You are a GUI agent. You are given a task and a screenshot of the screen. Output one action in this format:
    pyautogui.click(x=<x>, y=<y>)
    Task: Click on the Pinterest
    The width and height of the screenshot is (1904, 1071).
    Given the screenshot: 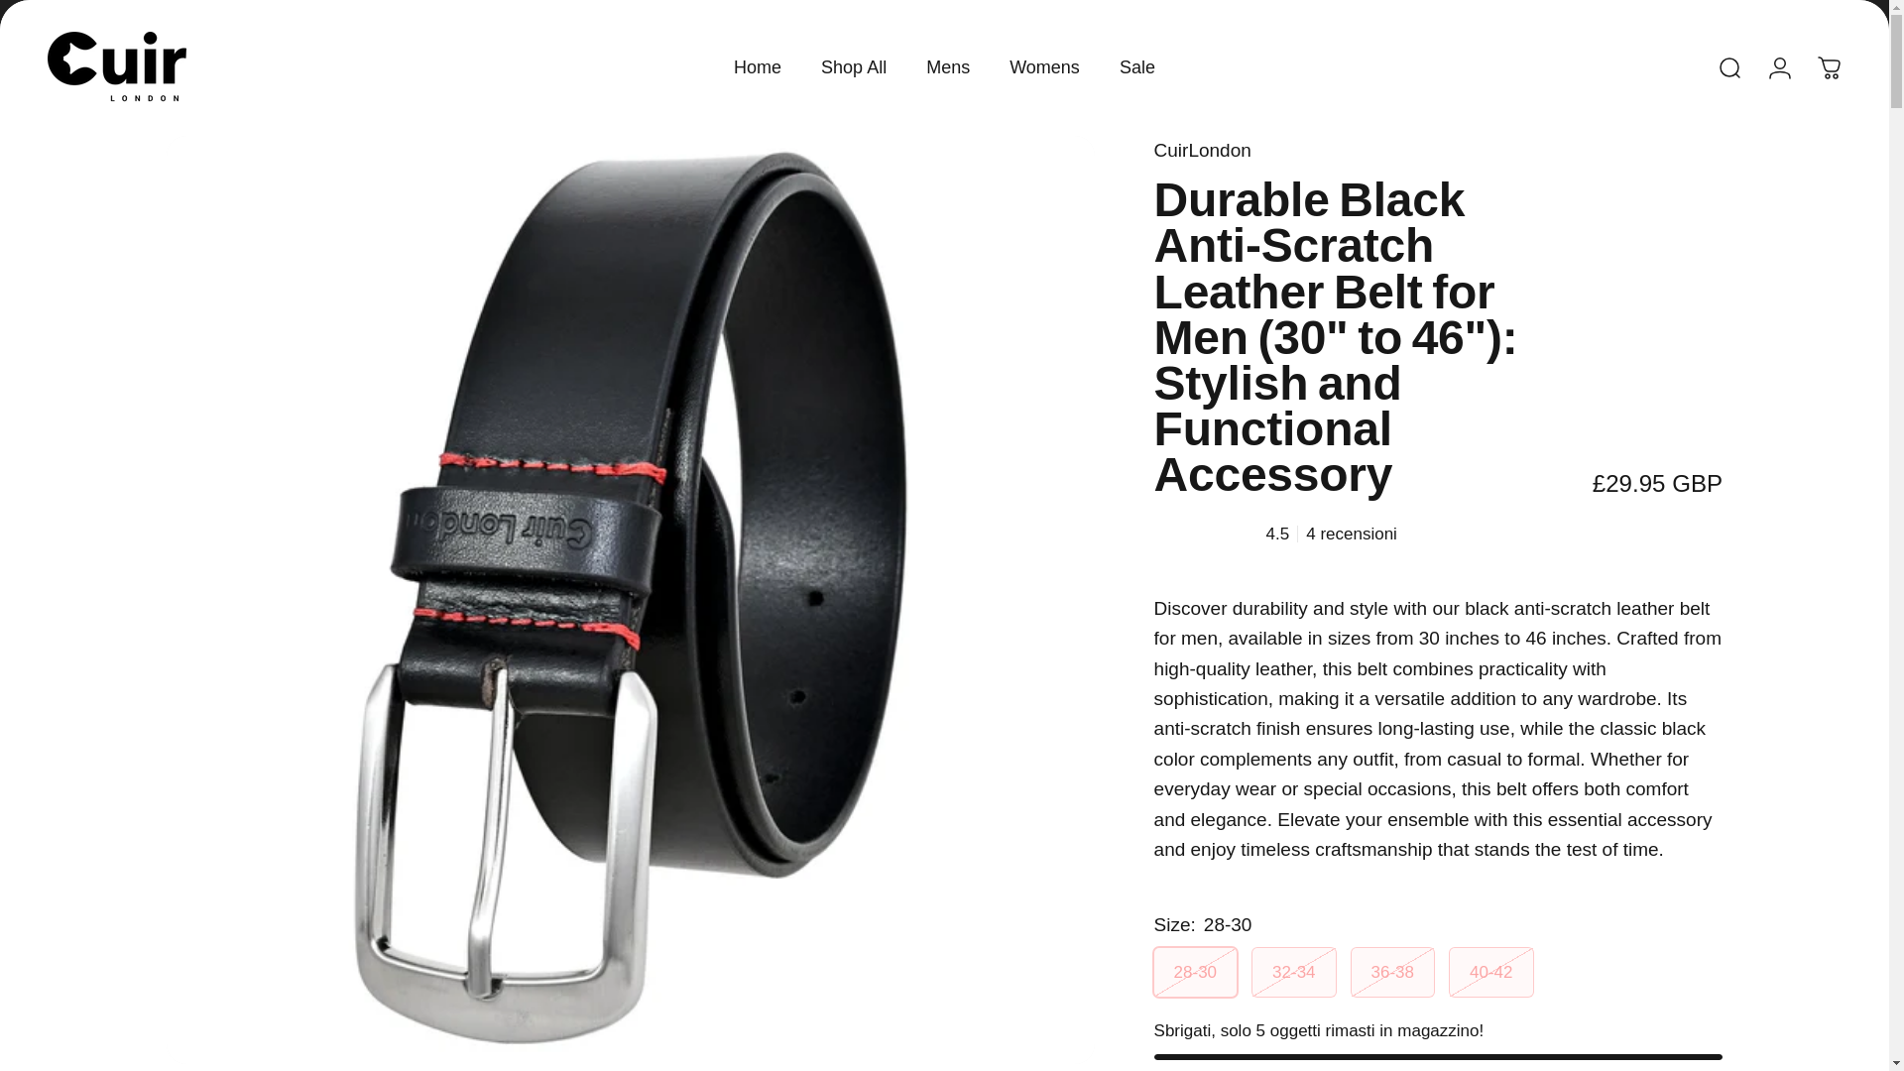 What is the action you would take?
    pyautogui.click(x=188, y=10)
    